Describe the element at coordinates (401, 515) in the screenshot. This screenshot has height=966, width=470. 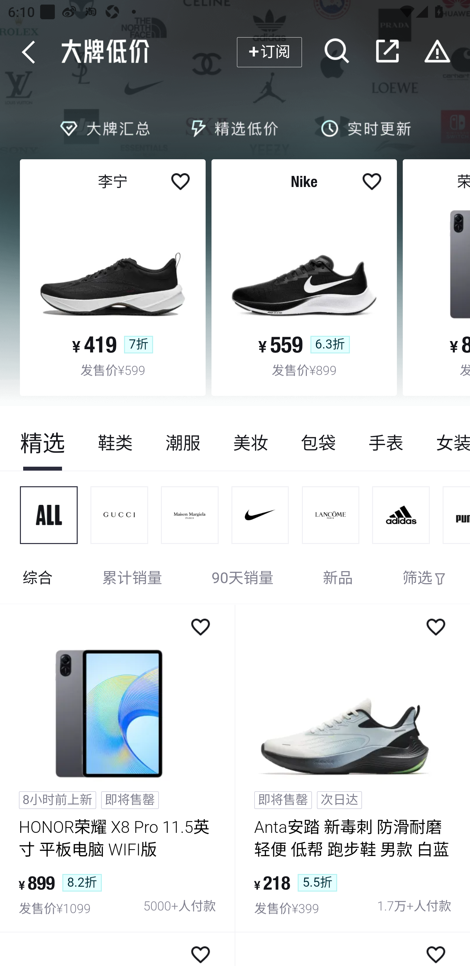
I see `img` at that location.